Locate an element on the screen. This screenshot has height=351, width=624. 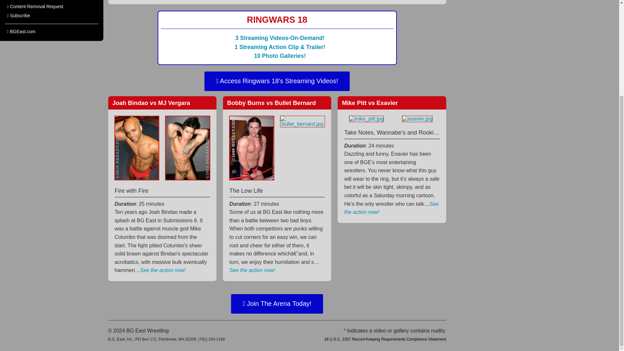
MJ Vergara is located at coordinates (187, 148).